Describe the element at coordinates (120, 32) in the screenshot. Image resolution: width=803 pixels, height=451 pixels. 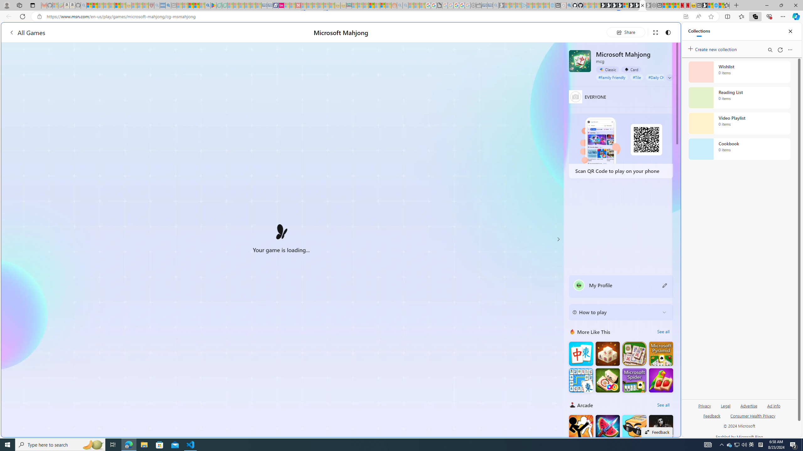
I see `All Games` at that location.